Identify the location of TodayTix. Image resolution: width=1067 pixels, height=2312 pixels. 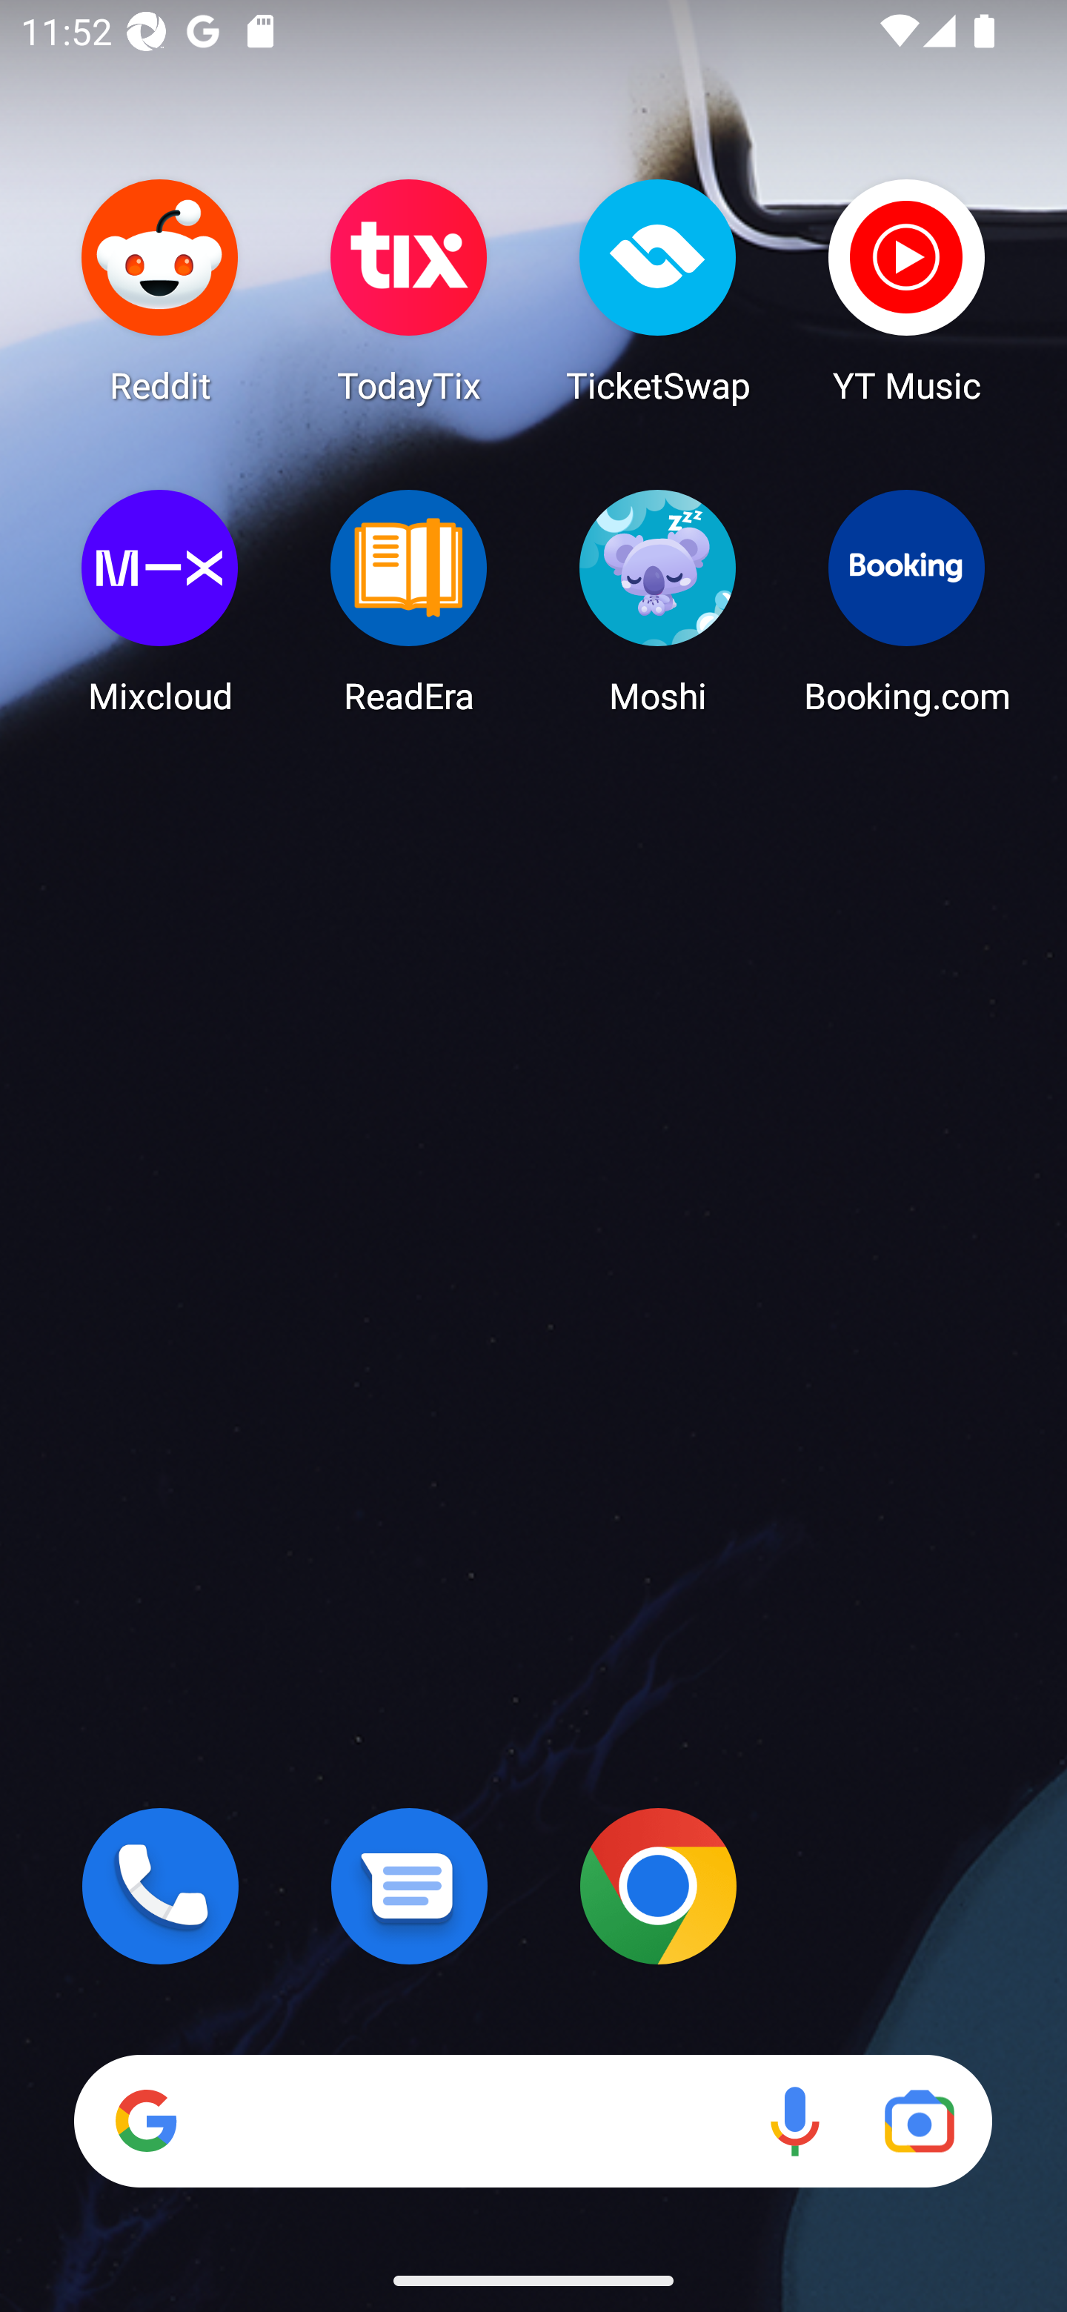
(409, 290).